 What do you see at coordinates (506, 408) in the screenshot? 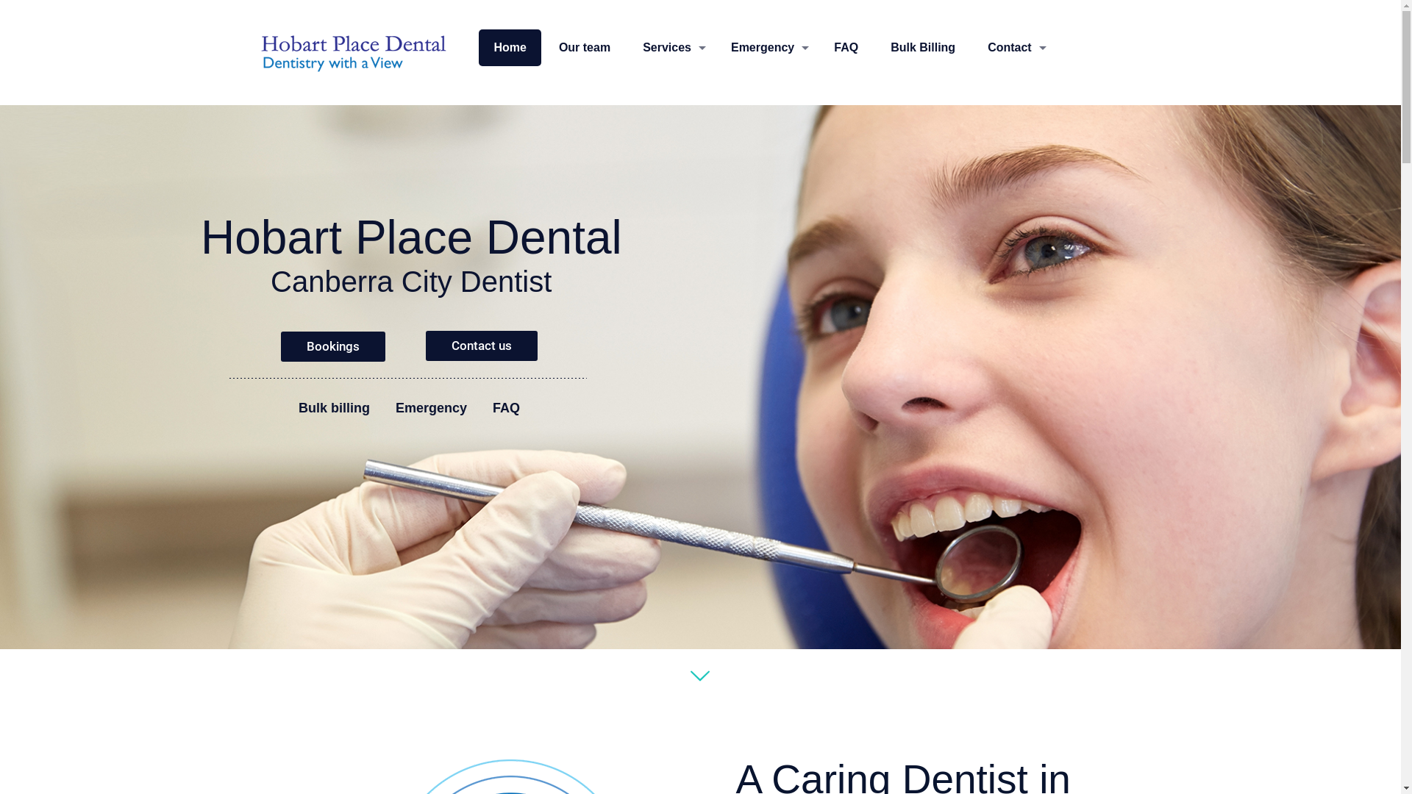
I see `FAQ` at bounding box center [506, 408].